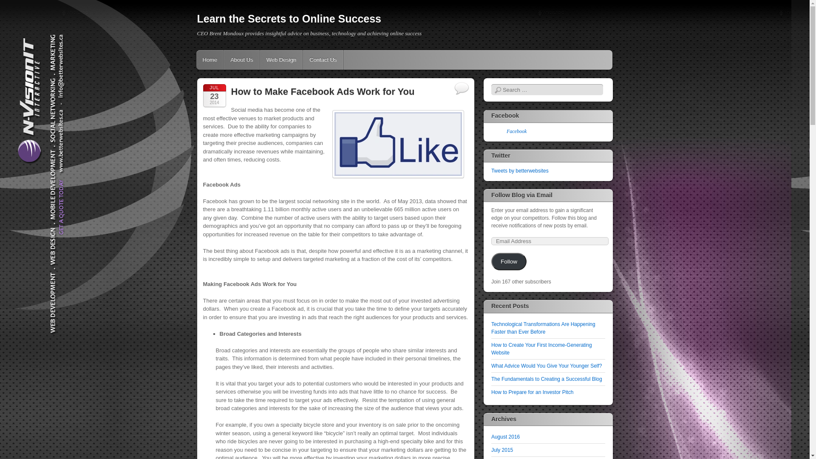  I want to click on How to Prepare for an Investor Pitch, so click(532, 392).